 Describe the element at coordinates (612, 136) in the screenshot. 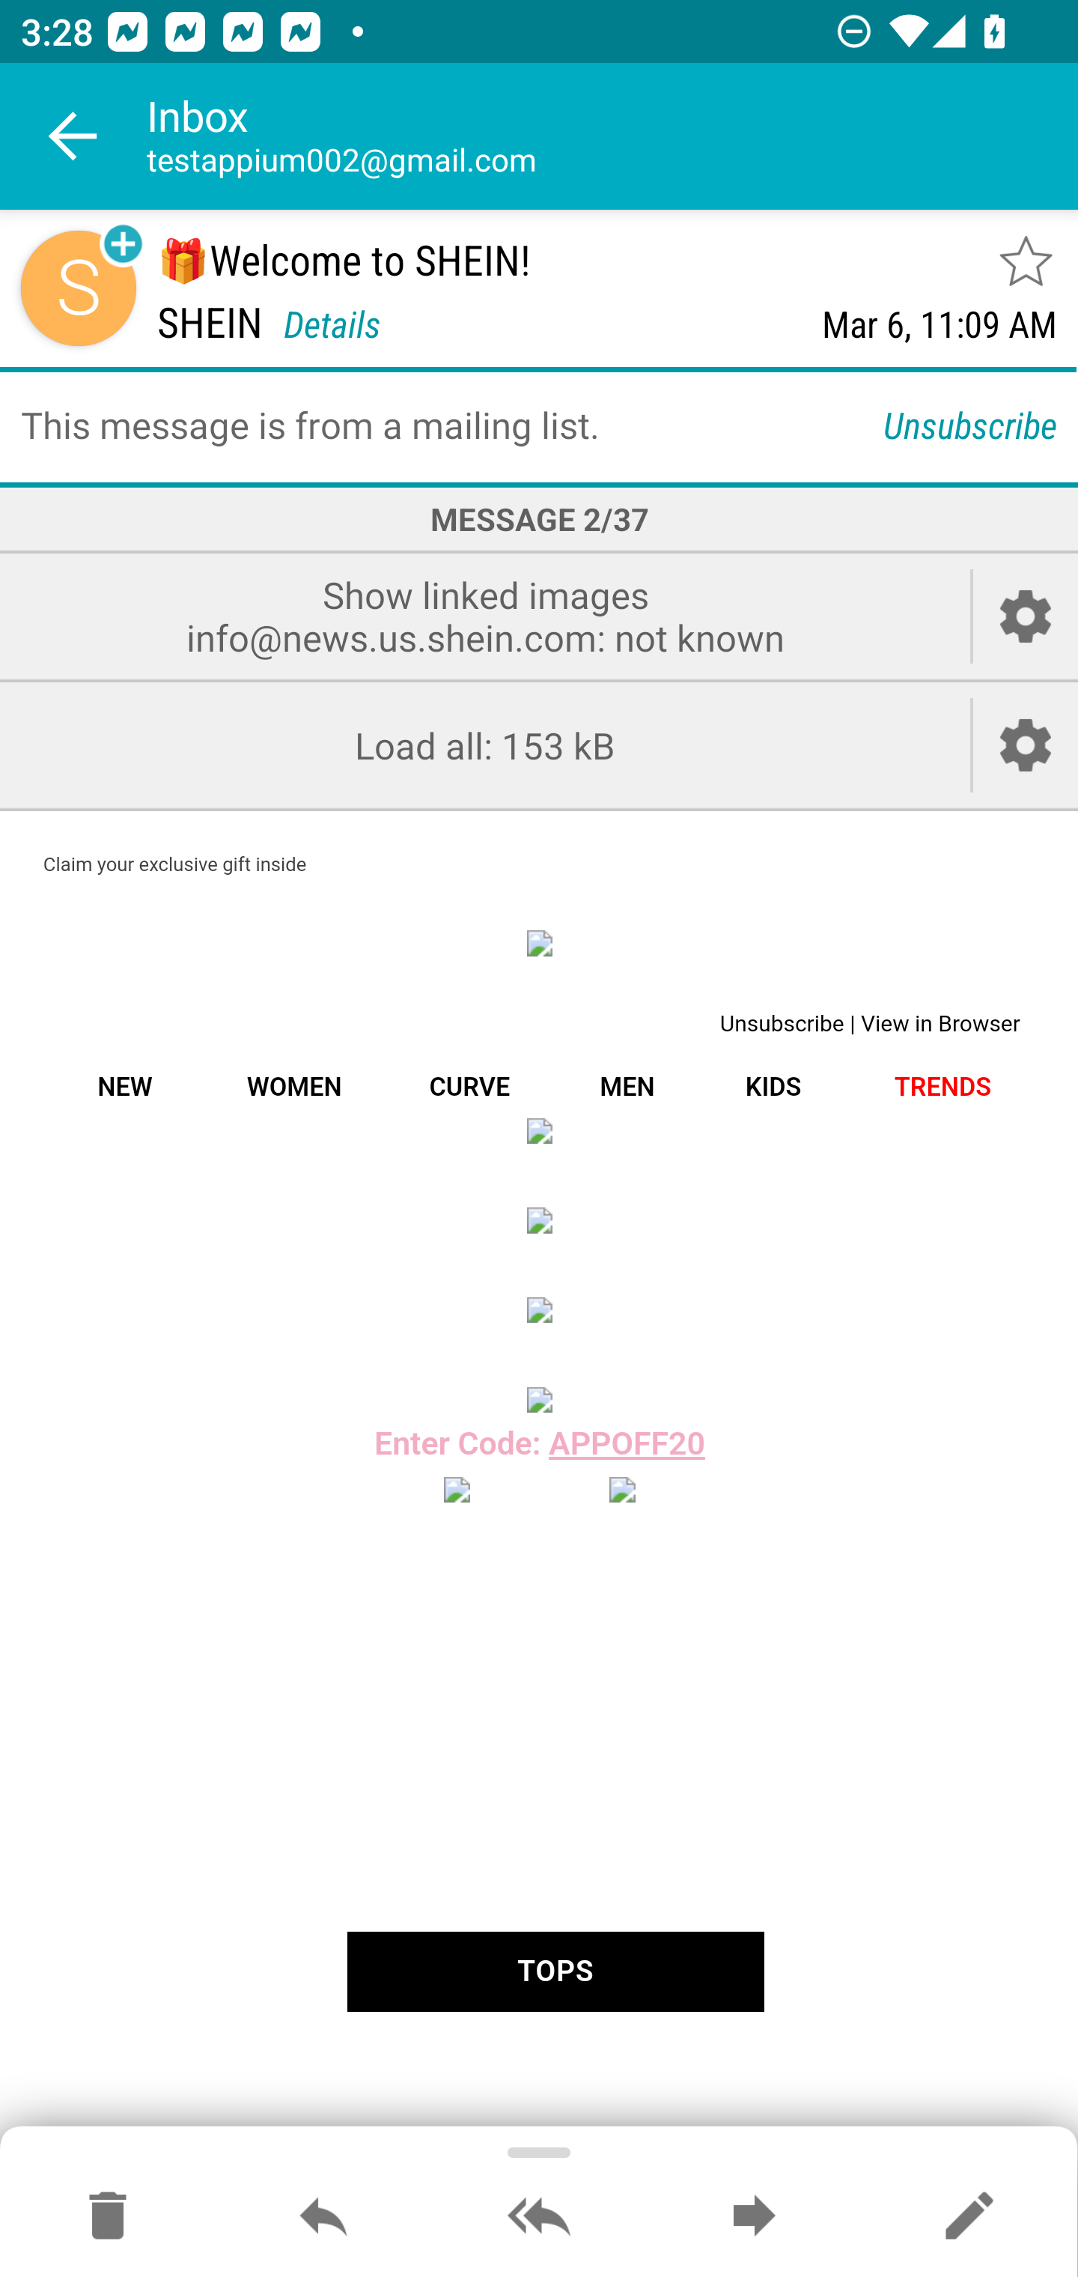

I see `Inbox testappium002@gmail.com` at that location.